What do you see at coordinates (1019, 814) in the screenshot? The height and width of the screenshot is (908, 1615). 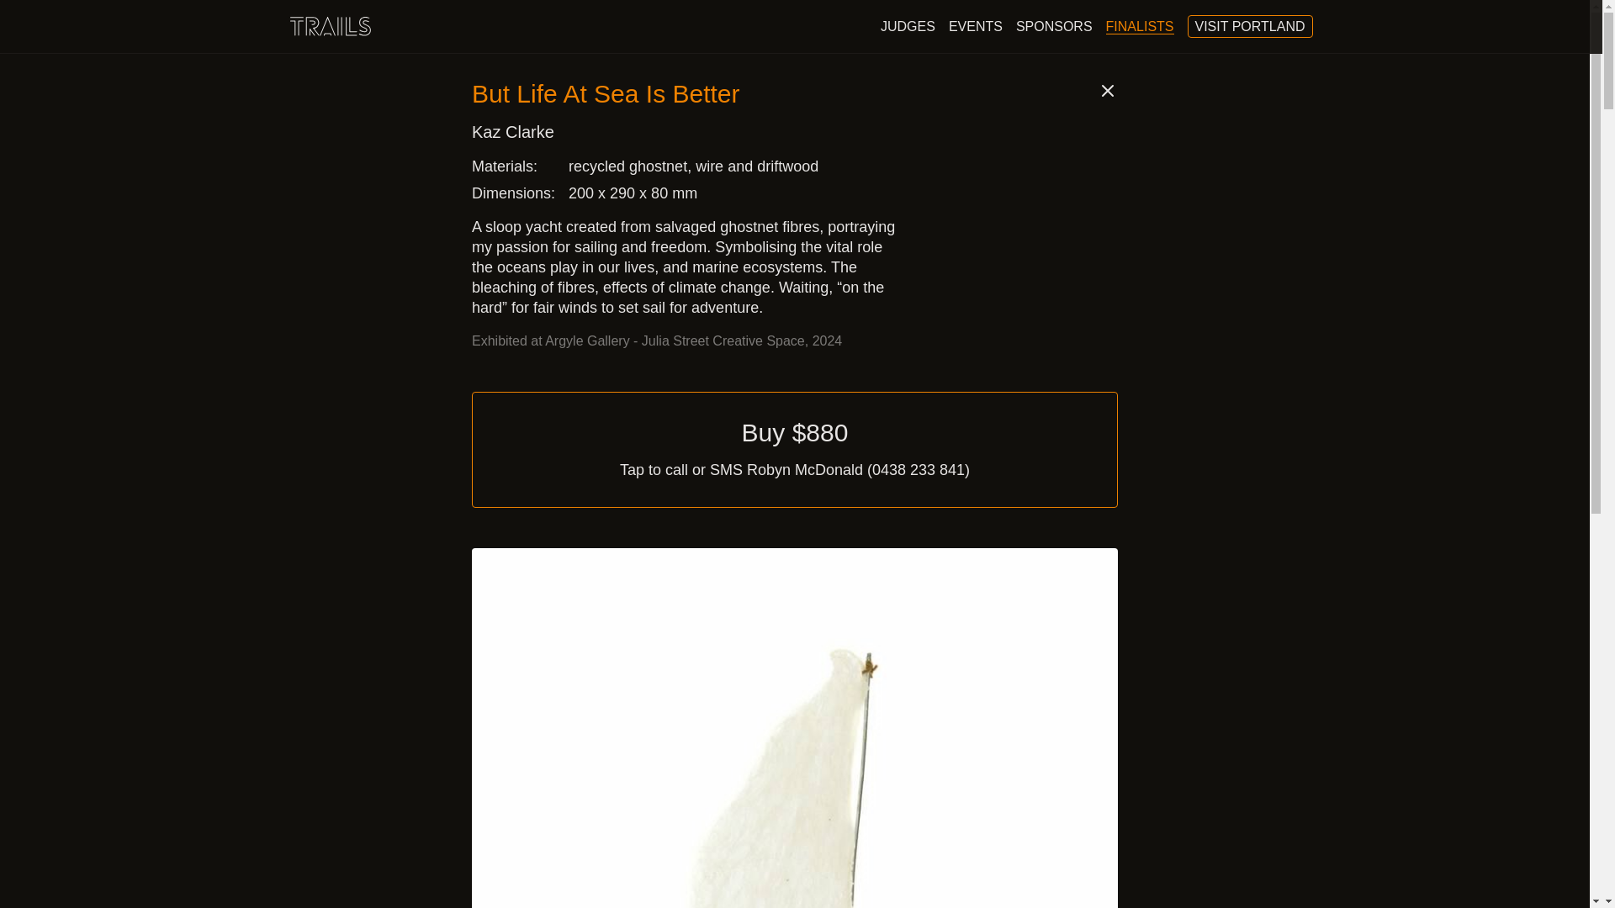 I see `View Reef Requiem details` at bounding box center [1019, 814].